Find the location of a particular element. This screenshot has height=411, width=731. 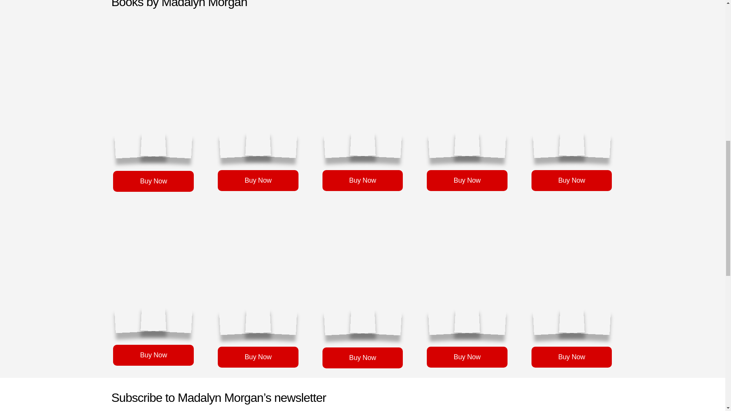

Buy Now is located at coordinates (153, 355).